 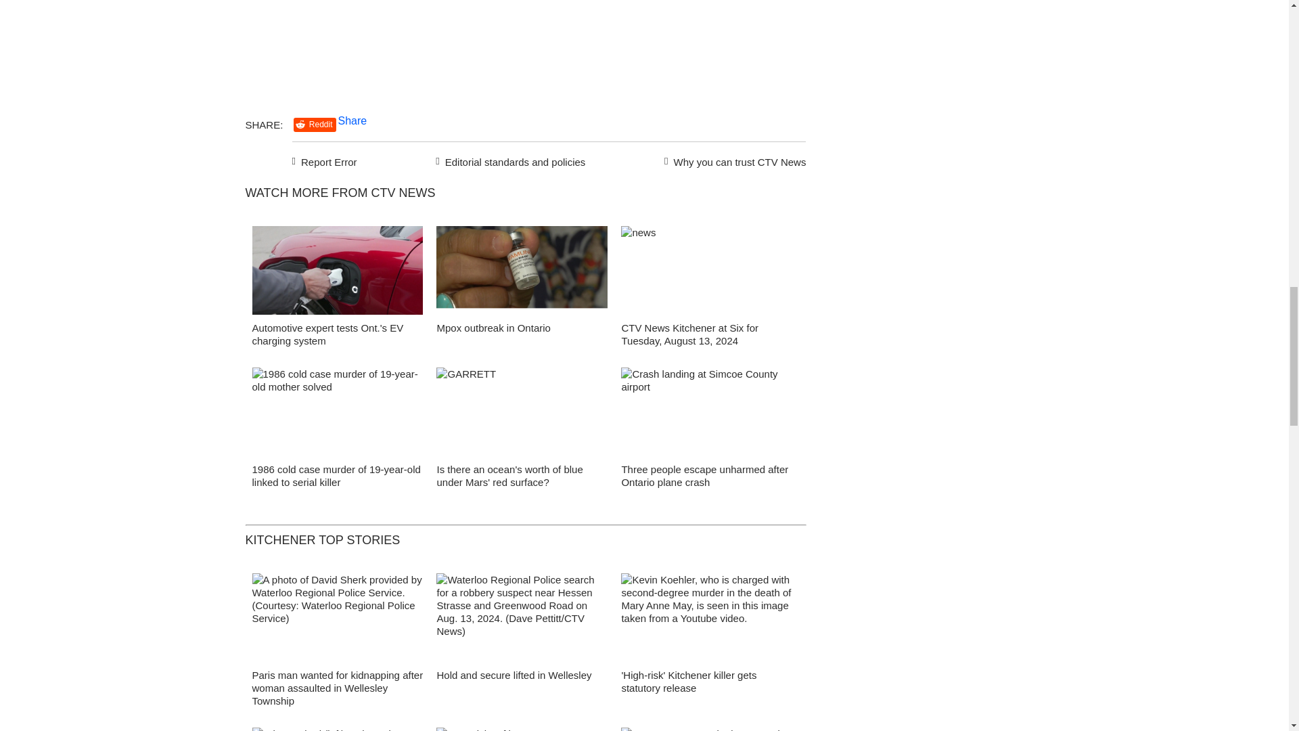 I want to click on waterloo regional police wellesley Hessen Strasse, so click(x=522, y=621).